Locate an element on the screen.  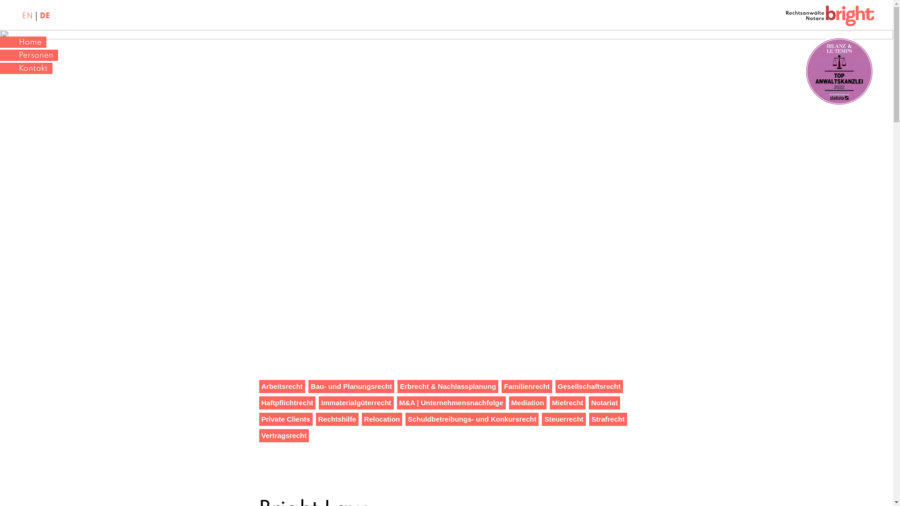
DE is located at coordinates (45, 16).